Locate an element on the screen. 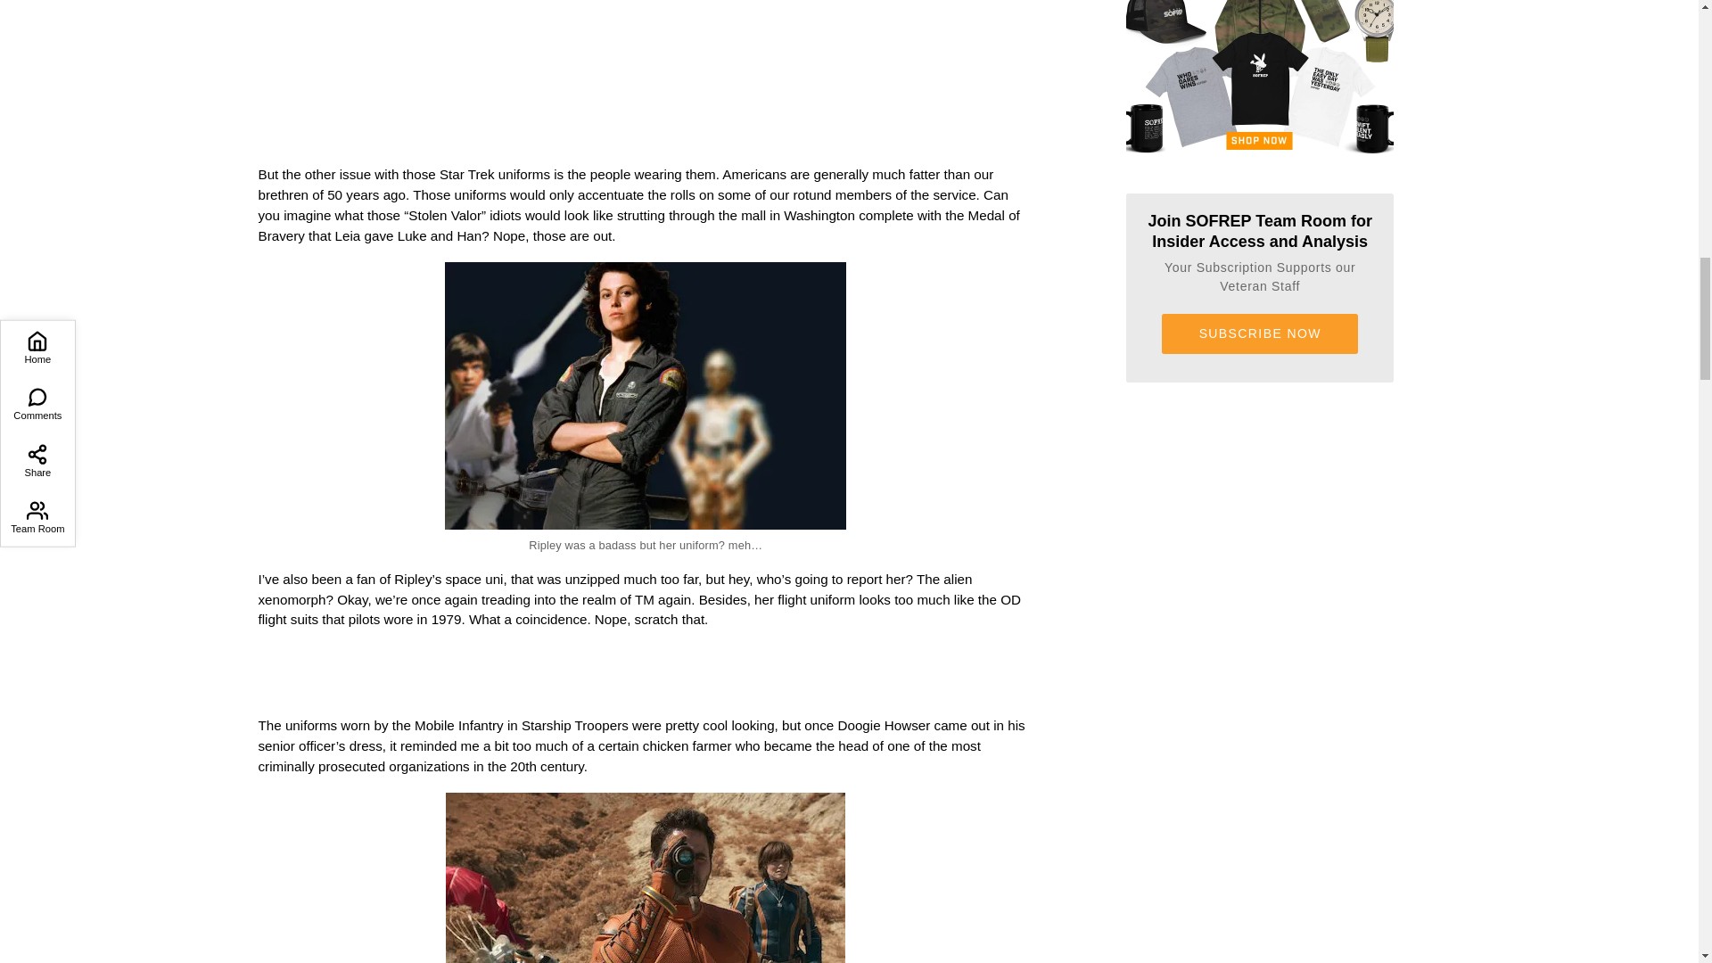  Advertisement is located at coordinates (646, 68).